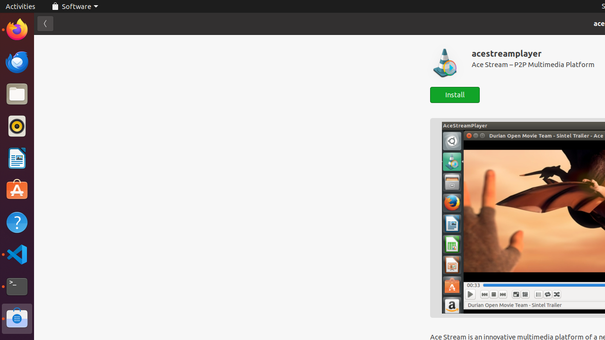 The image size is (605, 340). What do you see at coordinates (21, 7) in the screenshot?
I see `Activities` at bounding box center [21, 7].